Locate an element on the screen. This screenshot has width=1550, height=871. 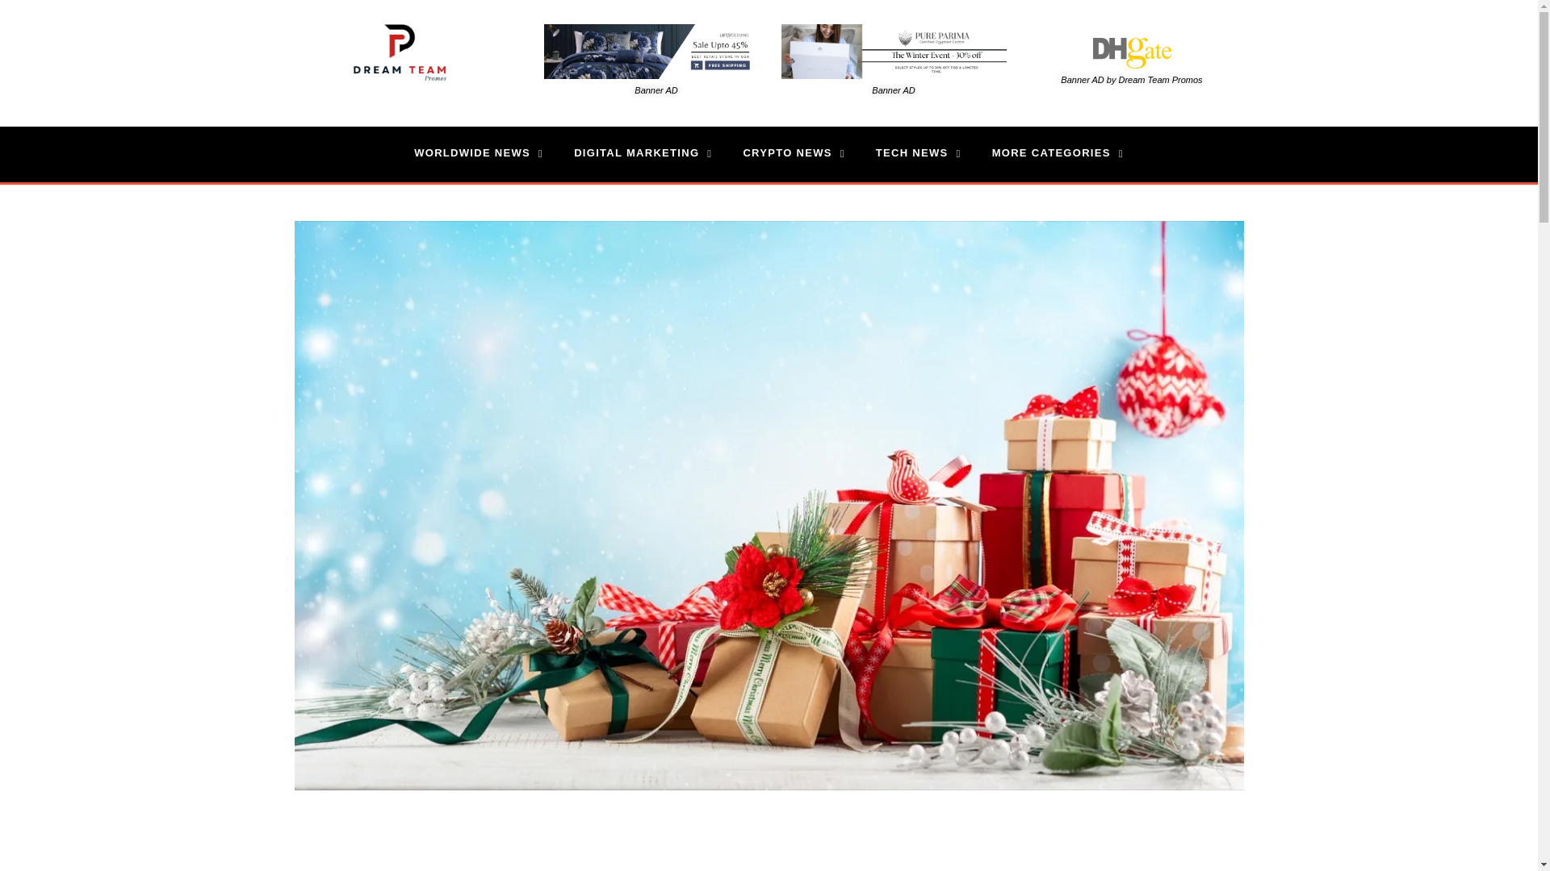
WORLDWIDE NEWS is located at coordinates (478, 153).